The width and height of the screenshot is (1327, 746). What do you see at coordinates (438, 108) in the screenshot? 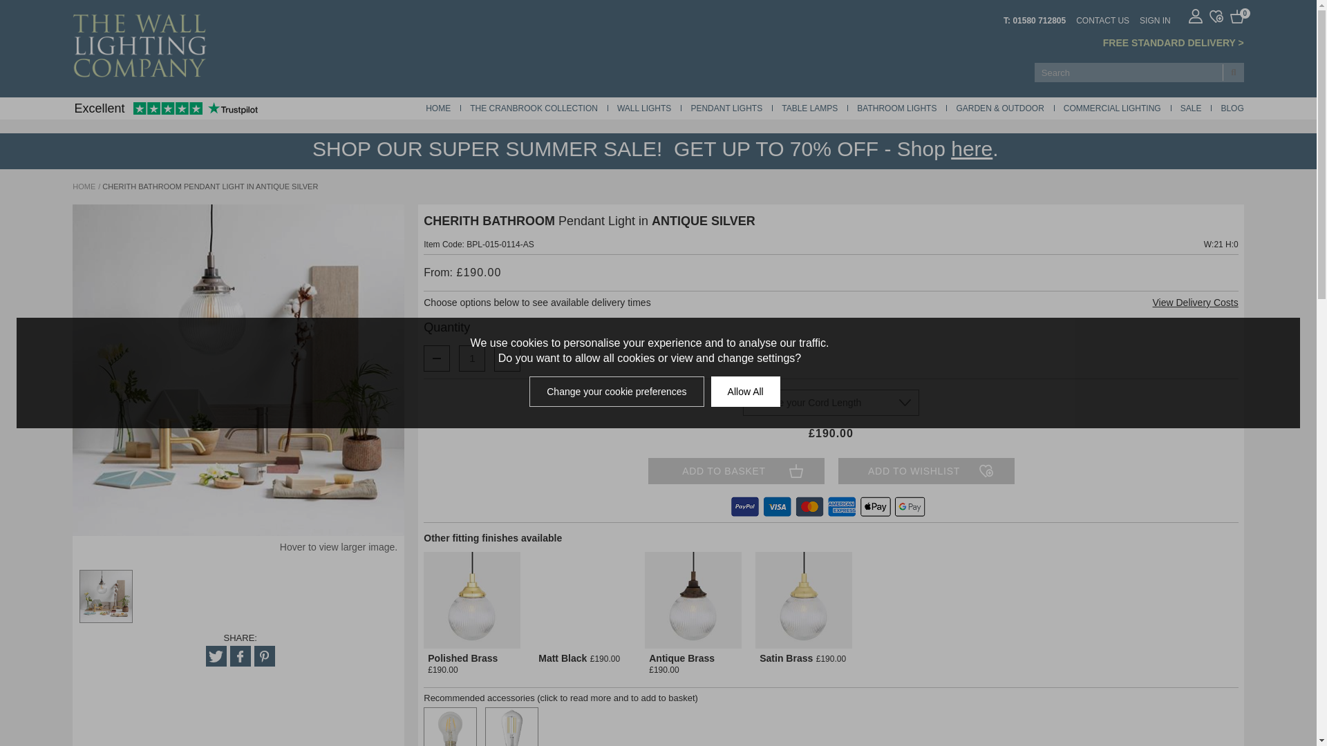
I see `HOME` at bounding box center [438, 108].